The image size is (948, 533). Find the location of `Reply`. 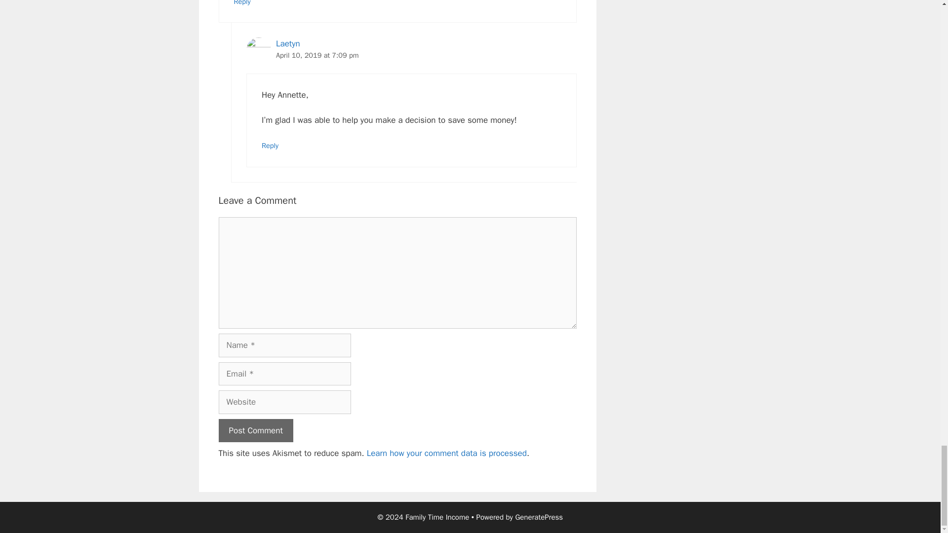

Reply is located at coordinates (242, 3).